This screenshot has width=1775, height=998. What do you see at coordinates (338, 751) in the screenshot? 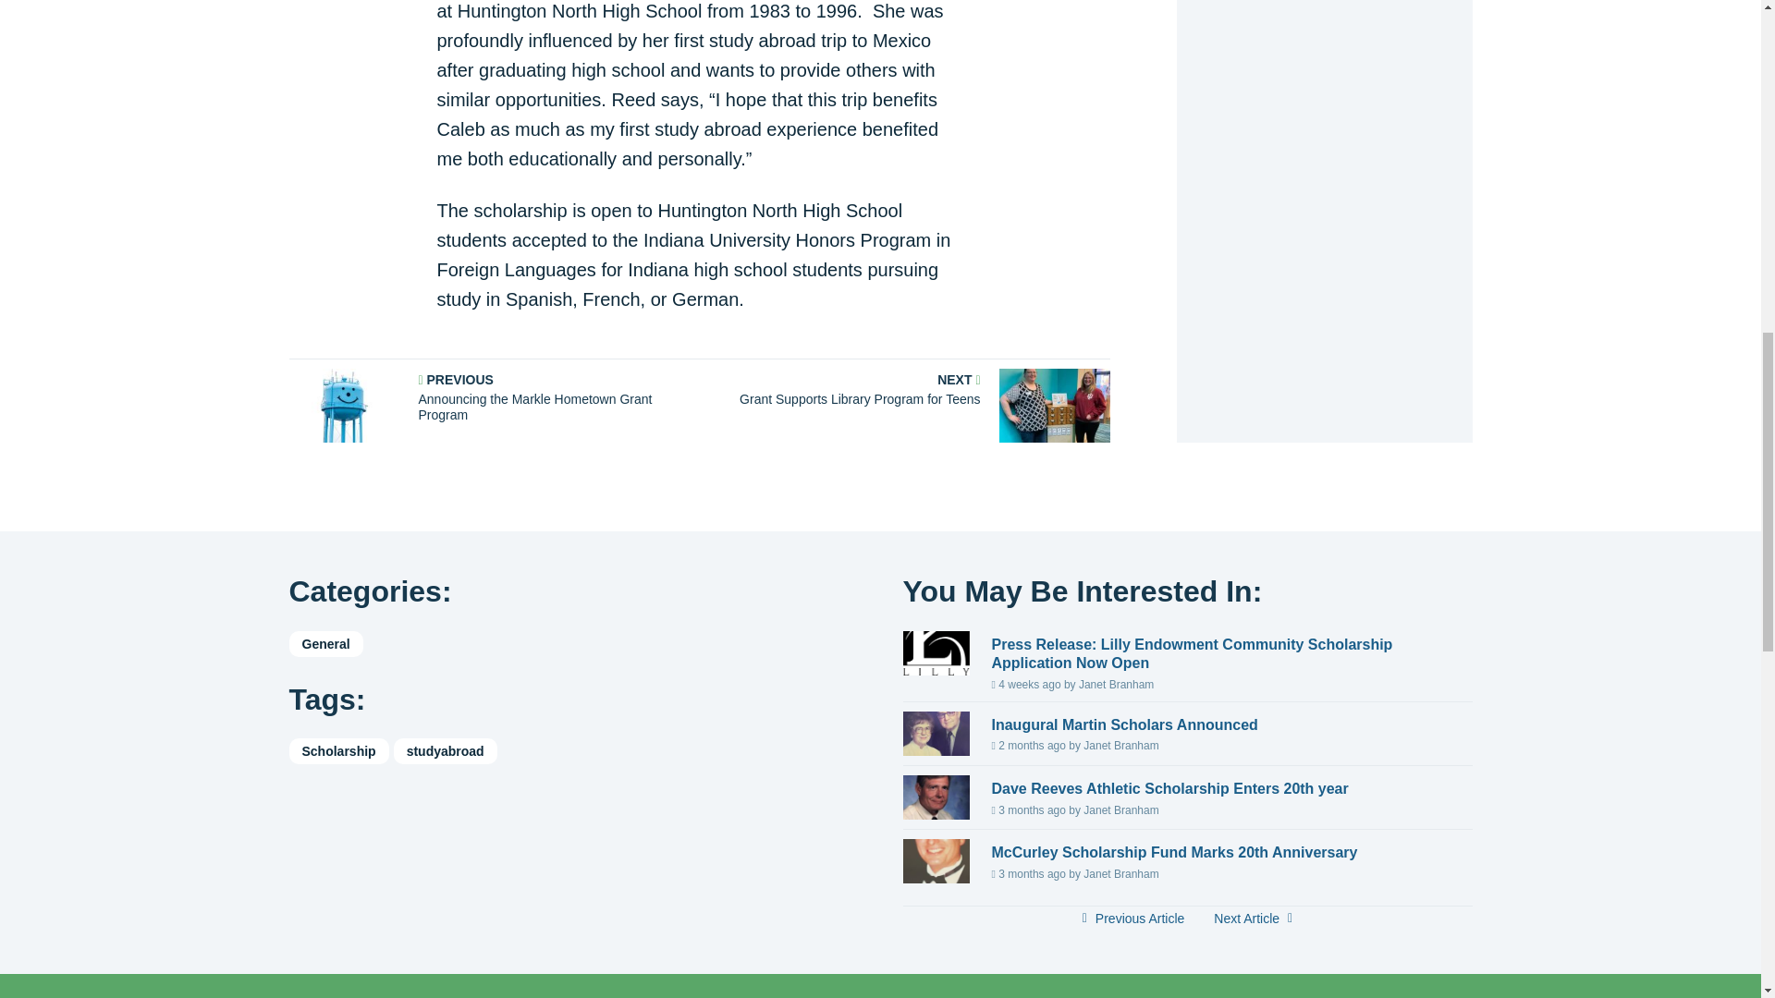
I see `General` at bounding box center [338, 751].